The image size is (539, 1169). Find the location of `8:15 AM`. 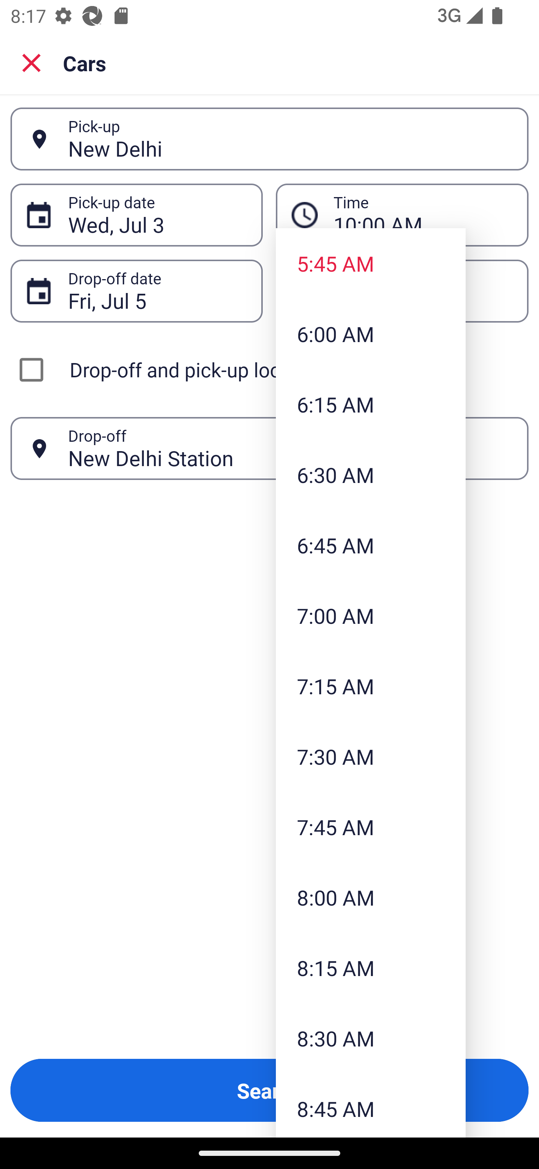

8:15 AM is located at coordinates (371, 967).